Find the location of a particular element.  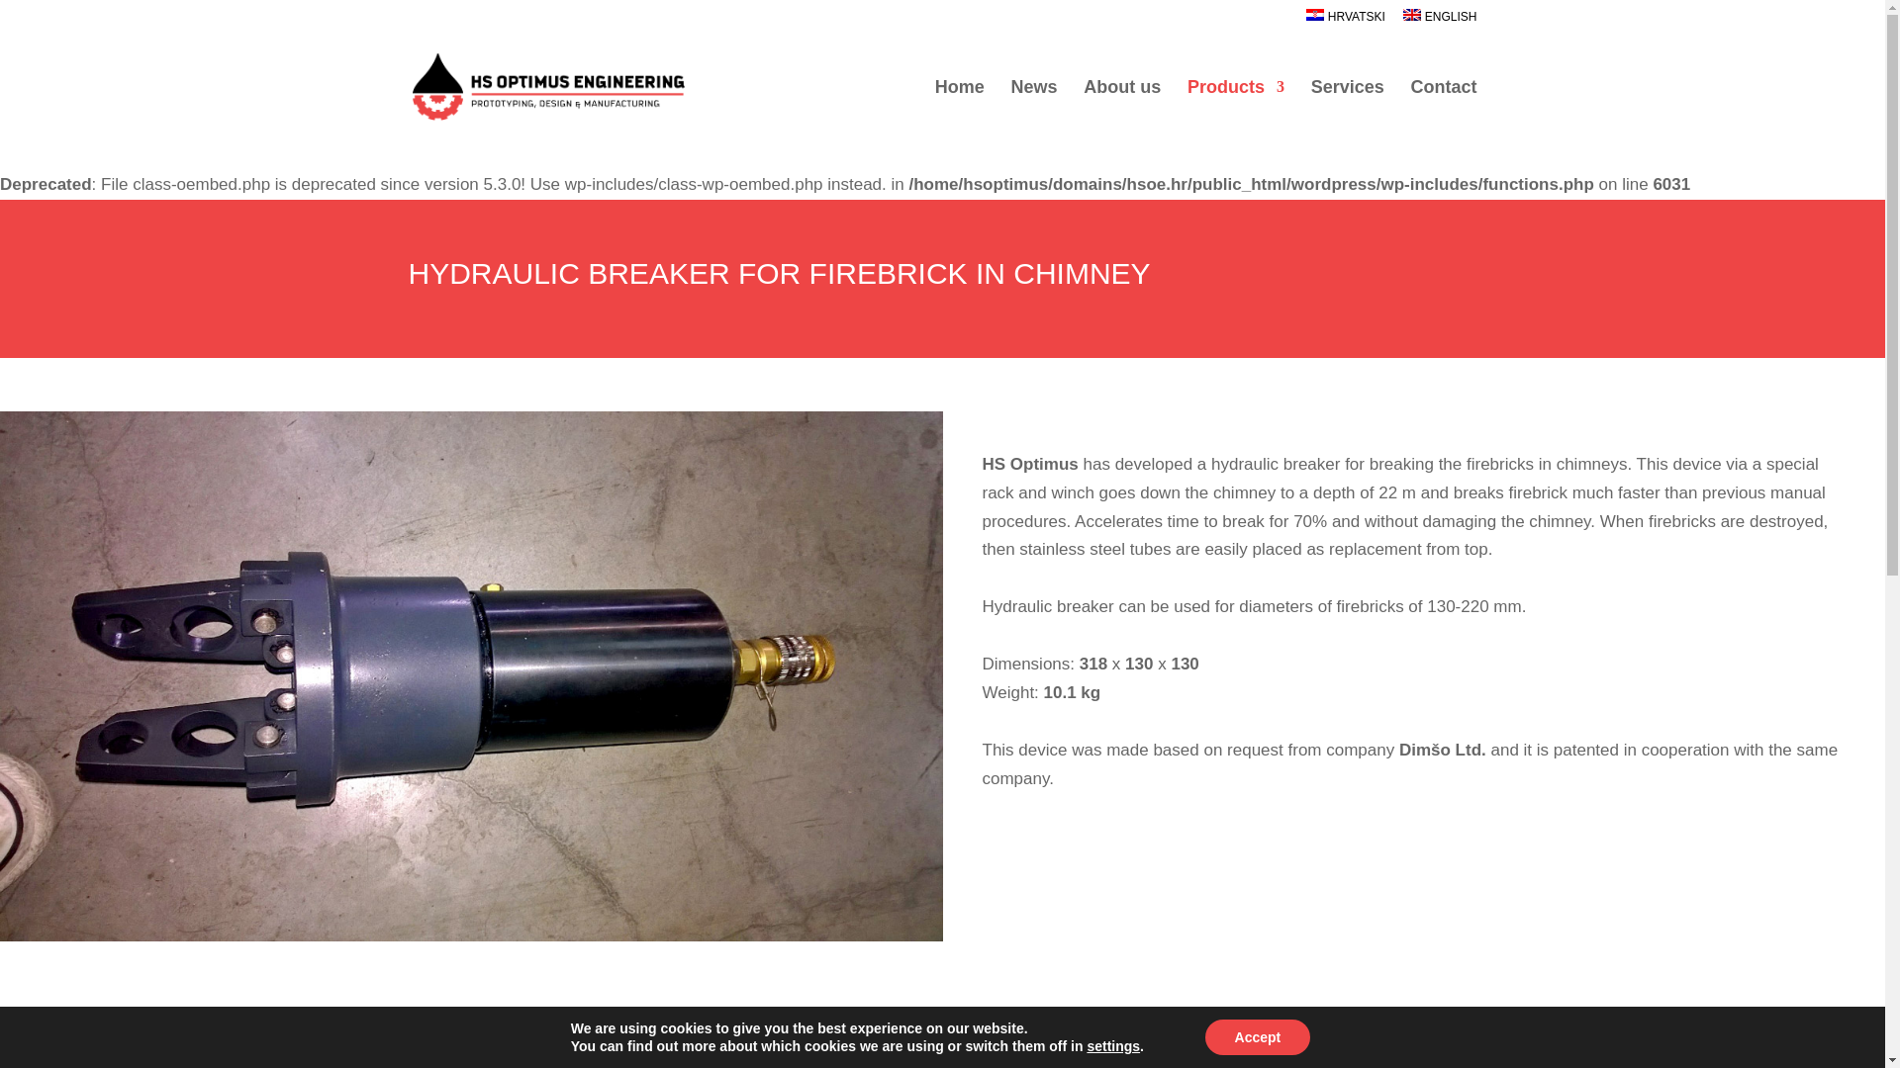

Home is located at coordinates (959, 101).